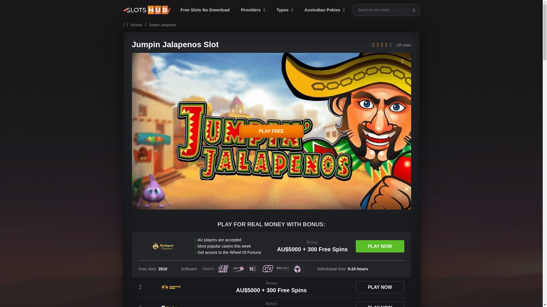 The height and width of the screenshot is (307, 547). I want to click on Search, so click(9, 4).